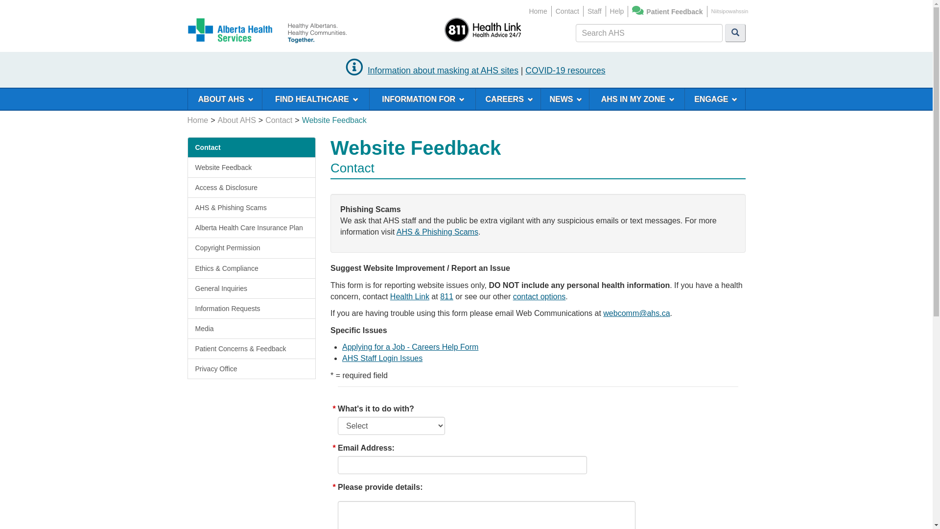 This screenshot has height=529, width=940. What do you see at coordinates (252, 168) in the screenshot?
I see `Website Feedback` at bounding box center [252, 168].